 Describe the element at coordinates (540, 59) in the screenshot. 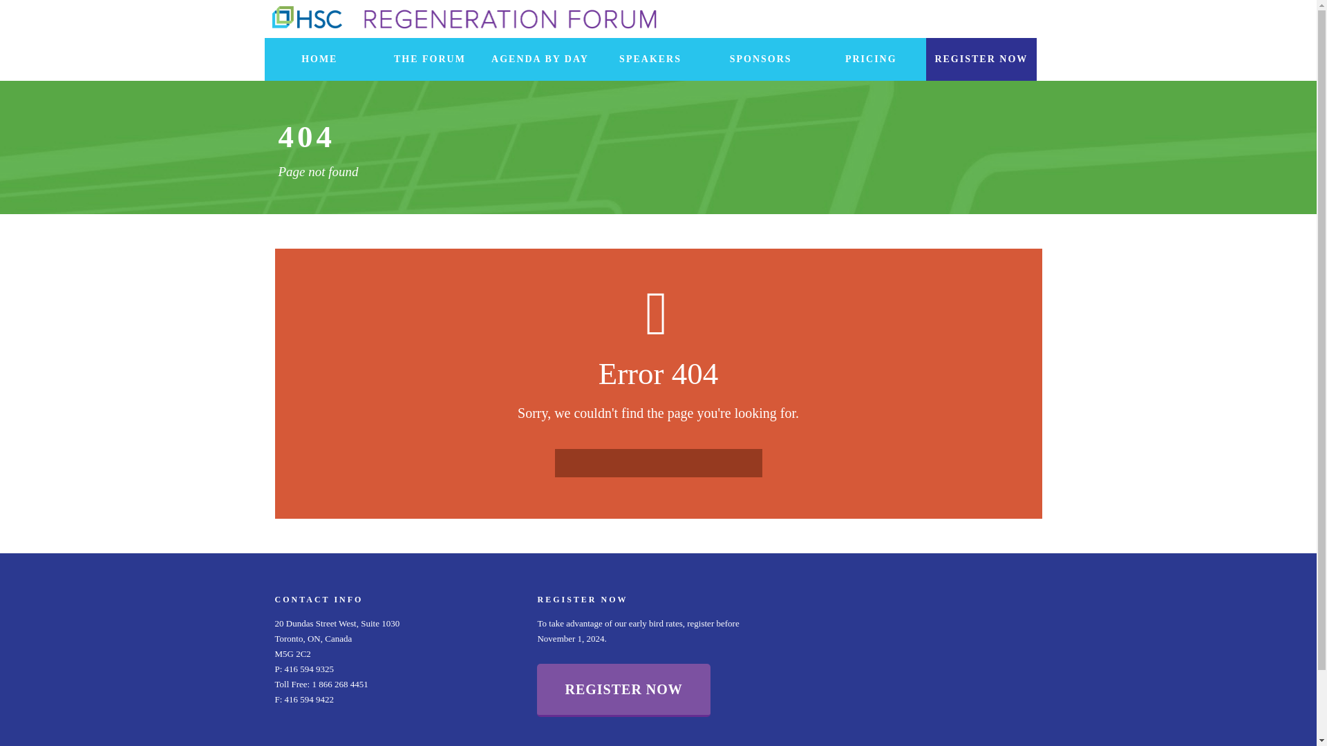

I see `AGENDA BY DAY` at that location.